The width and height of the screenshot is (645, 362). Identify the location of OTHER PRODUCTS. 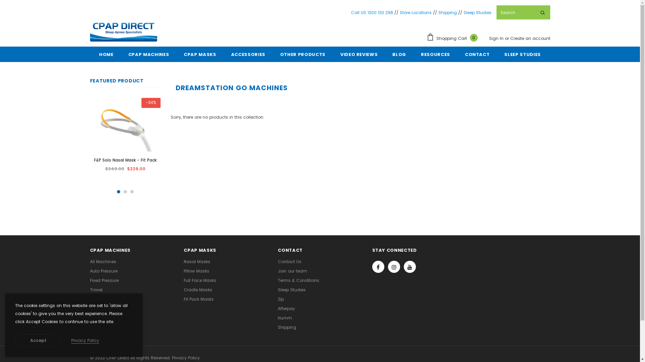
(303, 54).